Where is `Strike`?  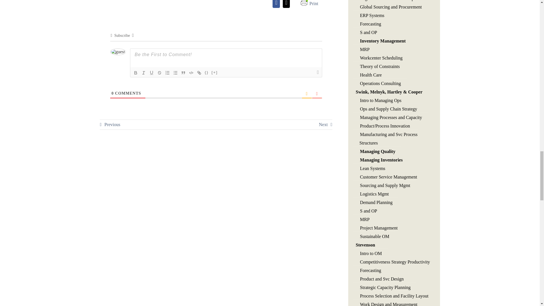
Strike is located at coordinates (160, 73).